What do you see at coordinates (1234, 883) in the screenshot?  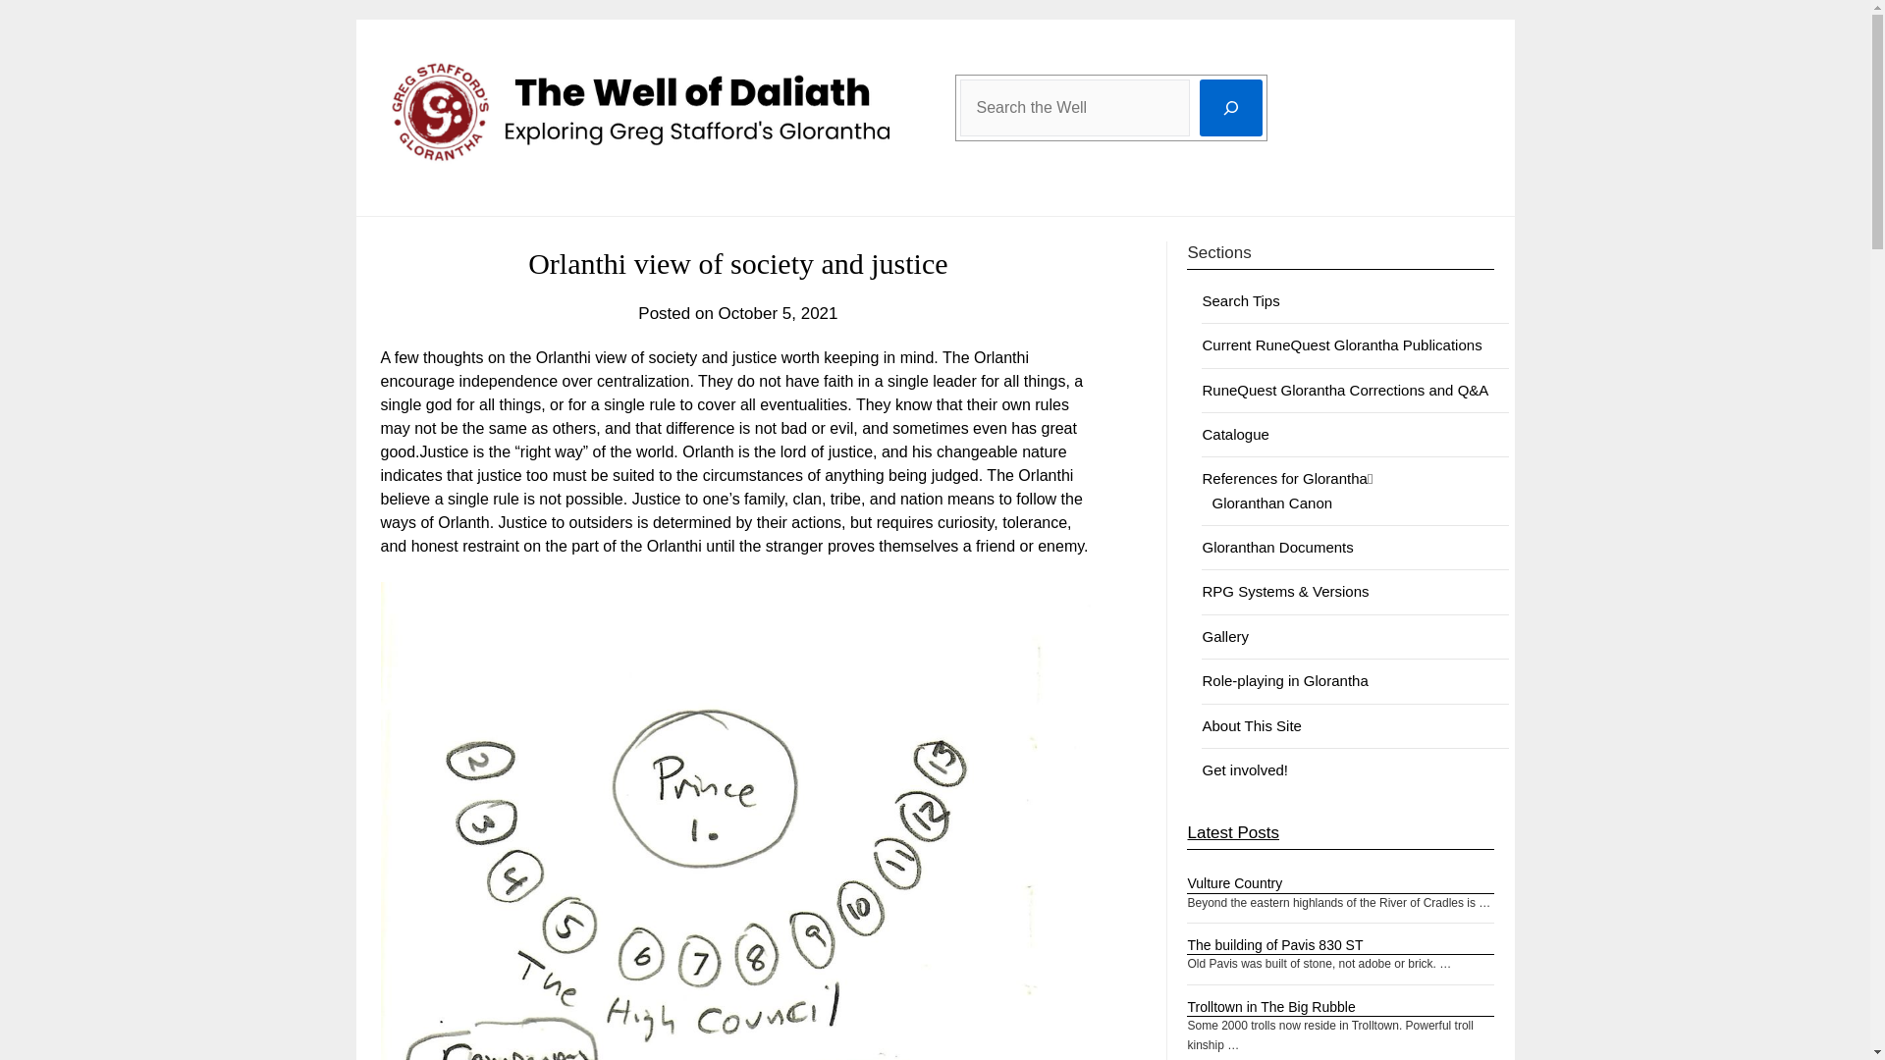 I see `Vulture Country` at bounding box center [1234, 883].